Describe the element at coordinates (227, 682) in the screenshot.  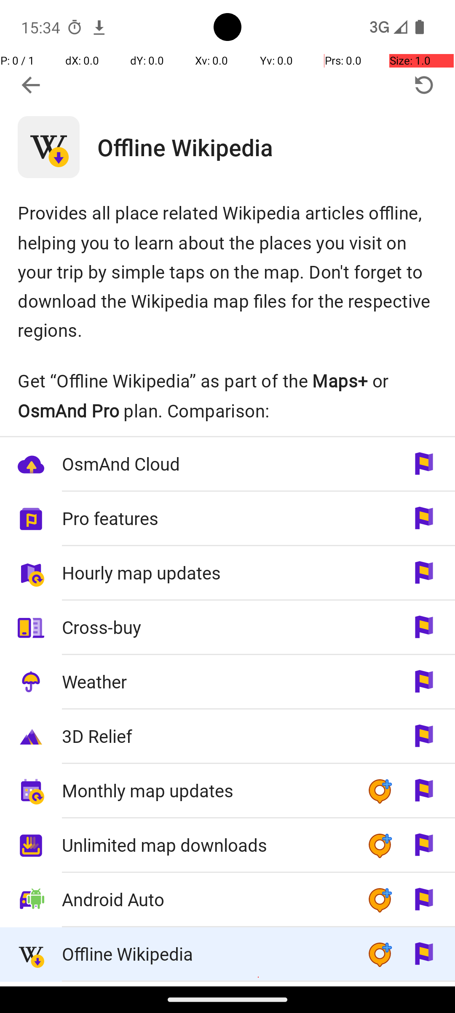
I see `Weather available as part of the OsmAnd Pro plan` at that location.